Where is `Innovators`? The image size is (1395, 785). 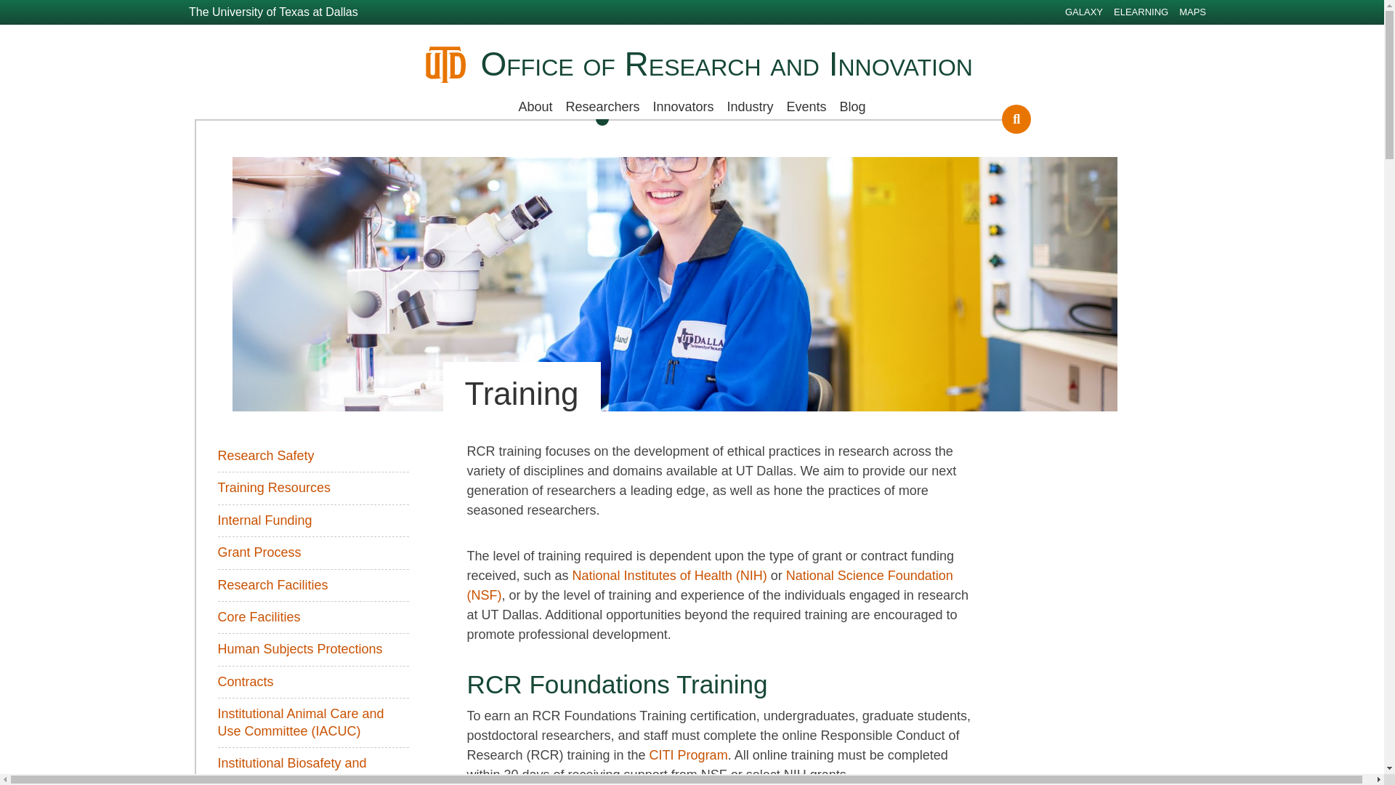
Innovators is located at coordinates (682, 106).